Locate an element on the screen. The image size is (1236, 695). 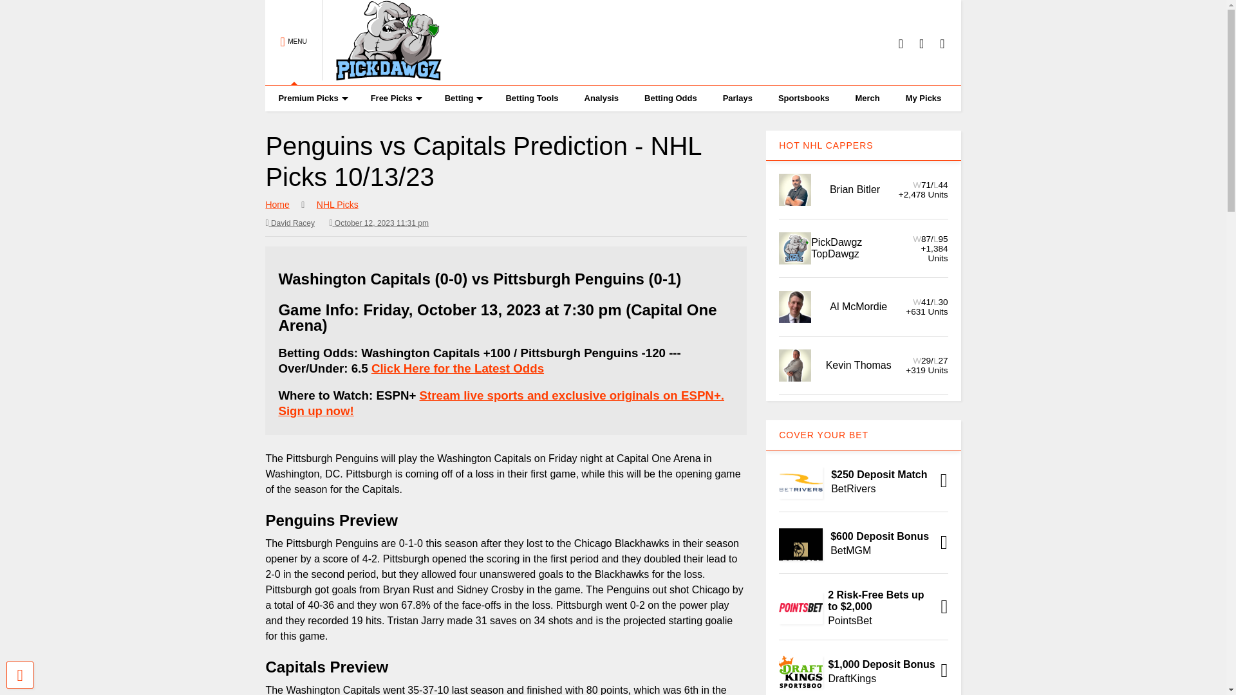
PickDawgz is located at coordinates (382, 75).